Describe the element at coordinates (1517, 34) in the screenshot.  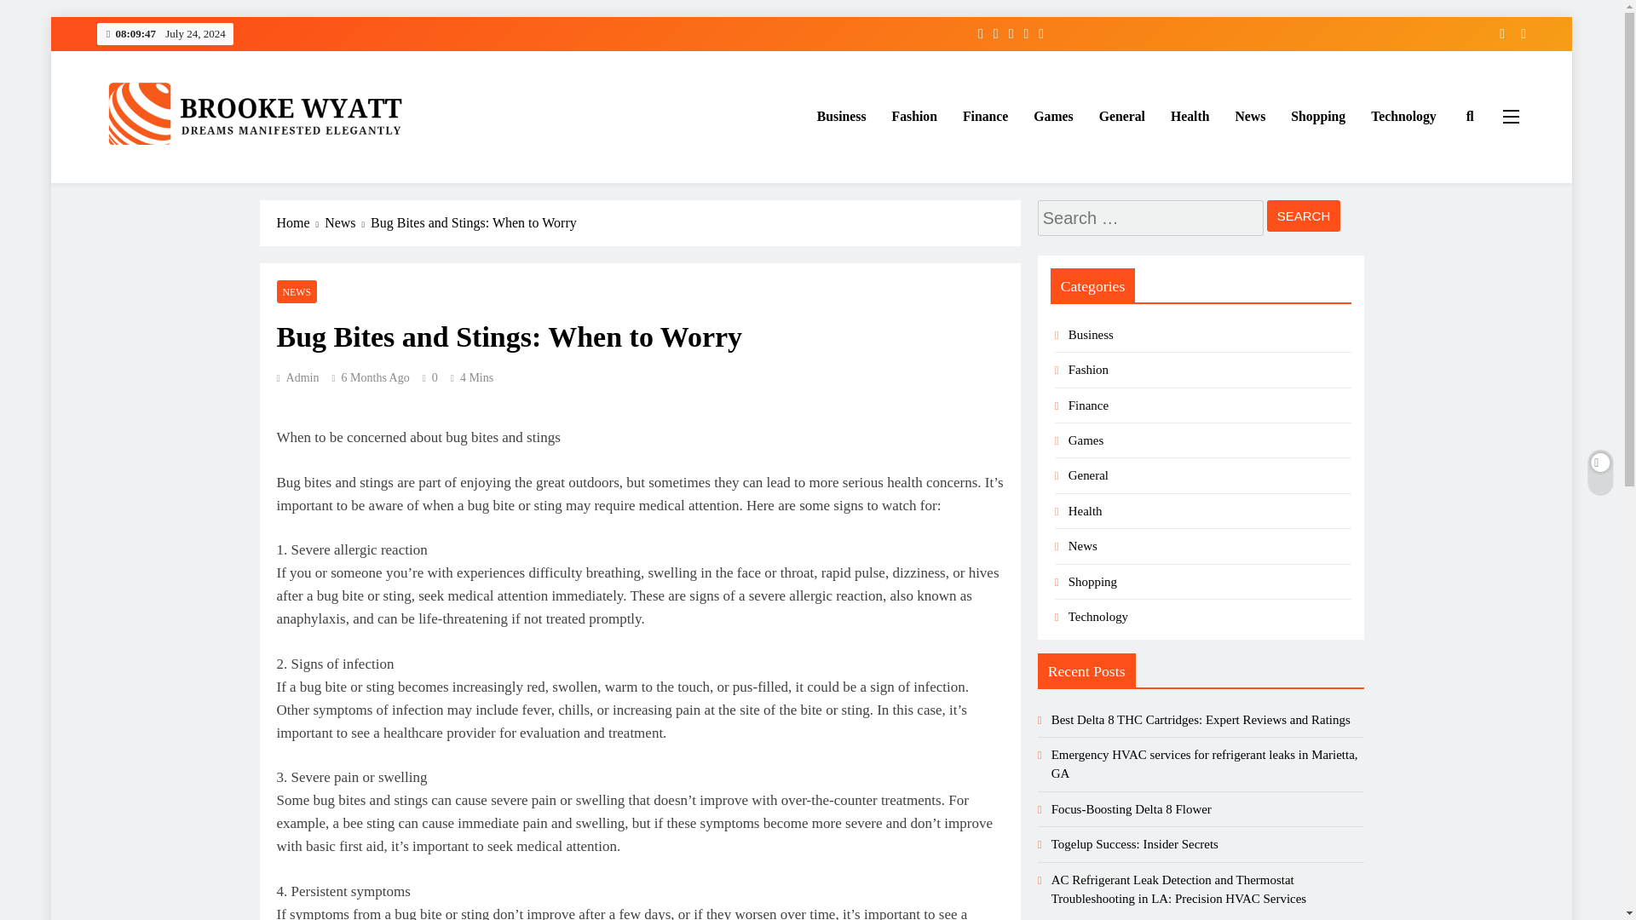
I see `Random News` at that location.